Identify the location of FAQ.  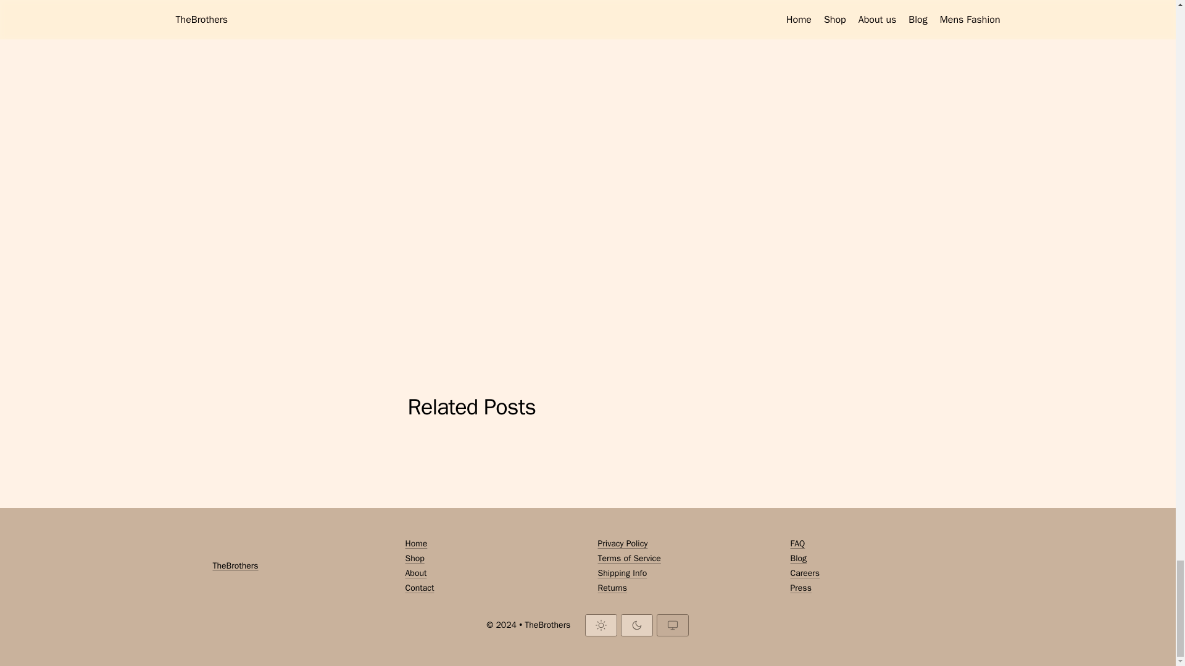
(876, 544).